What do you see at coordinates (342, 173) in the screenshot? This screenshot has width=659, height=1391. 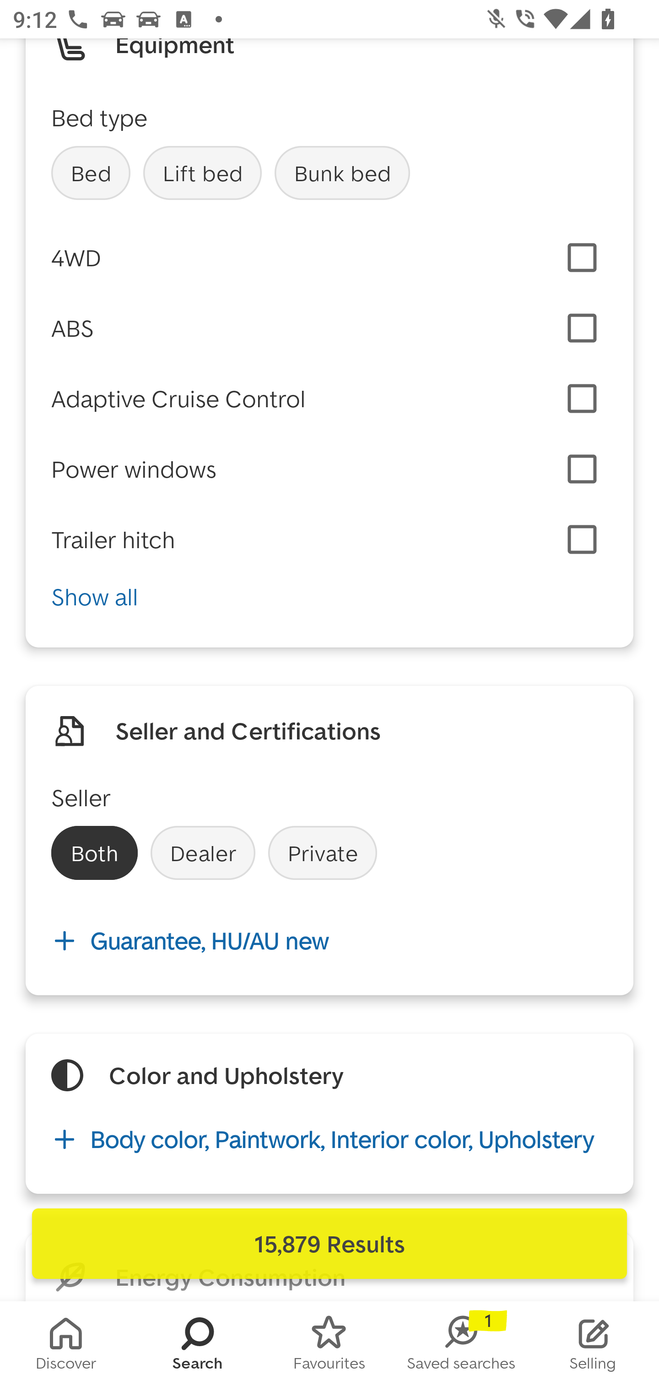 I see `Bunk bed` at bounding box center [342, 173].